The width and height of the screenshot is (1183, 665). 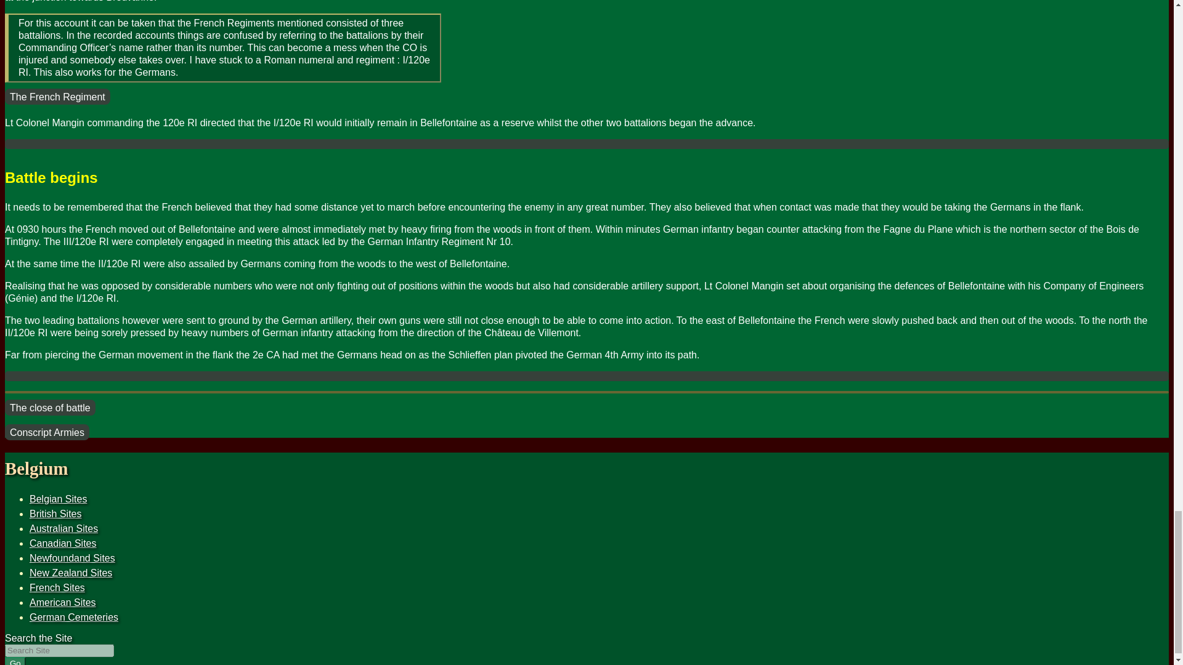 What do you see at coordinates (58, 499) in the screenshot?
I see `Jump to section` at bounding box center [58, 499].